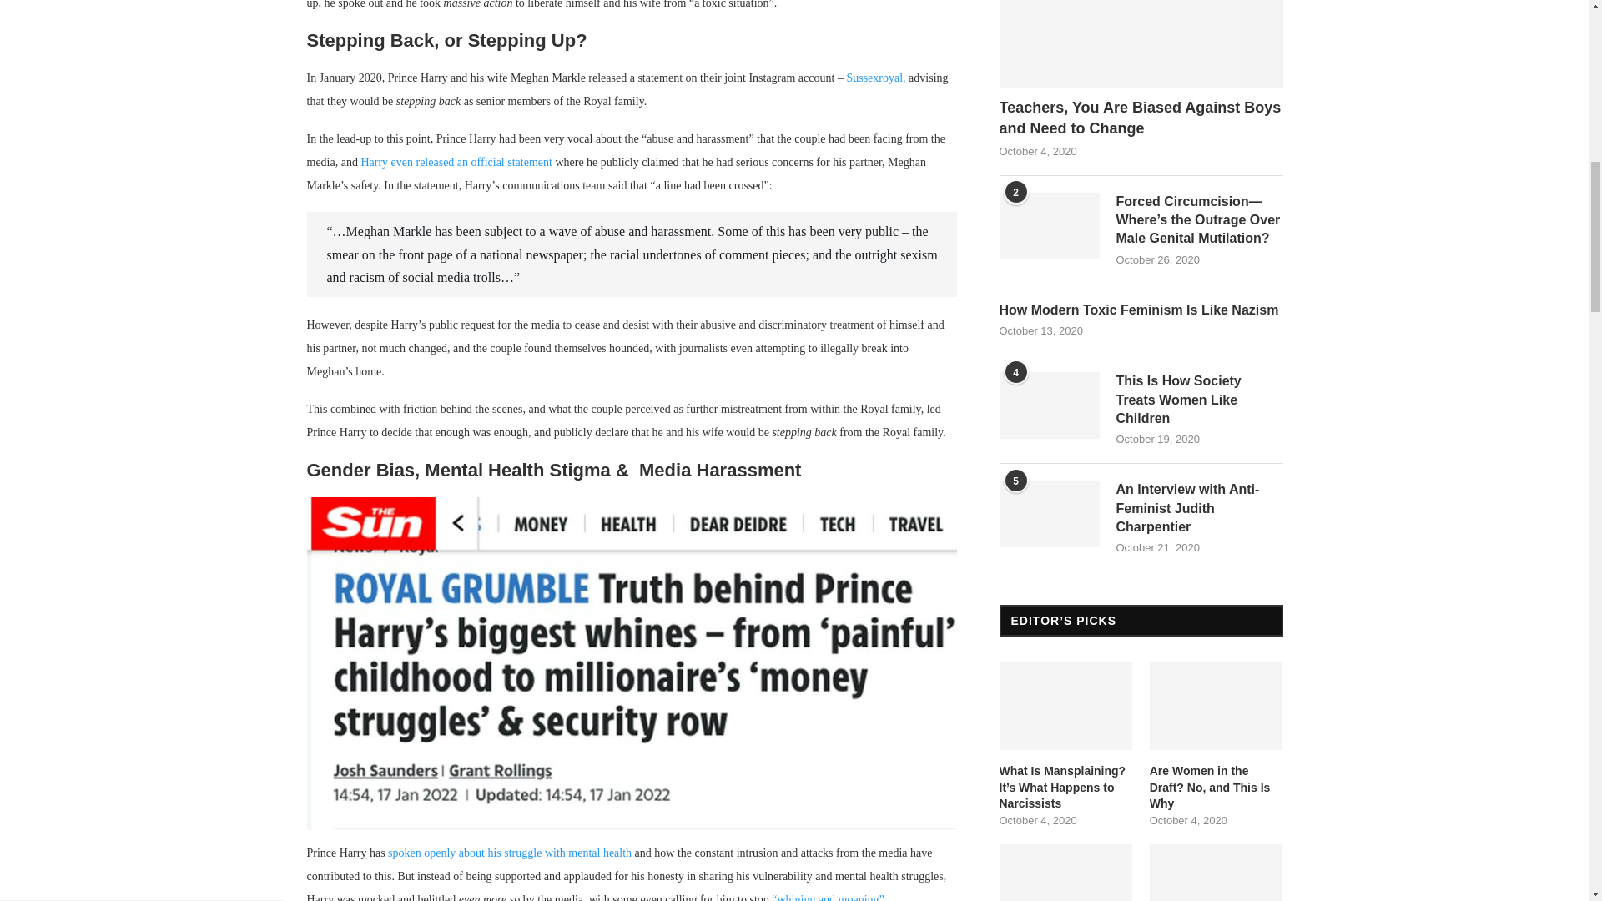 Image resolution: width=1602 pixels, height=901 pixels. What do you see at coordinates (456, 162) in the screenshot?
I see `Harry even released an official statement` at bounding box center [456, 162].